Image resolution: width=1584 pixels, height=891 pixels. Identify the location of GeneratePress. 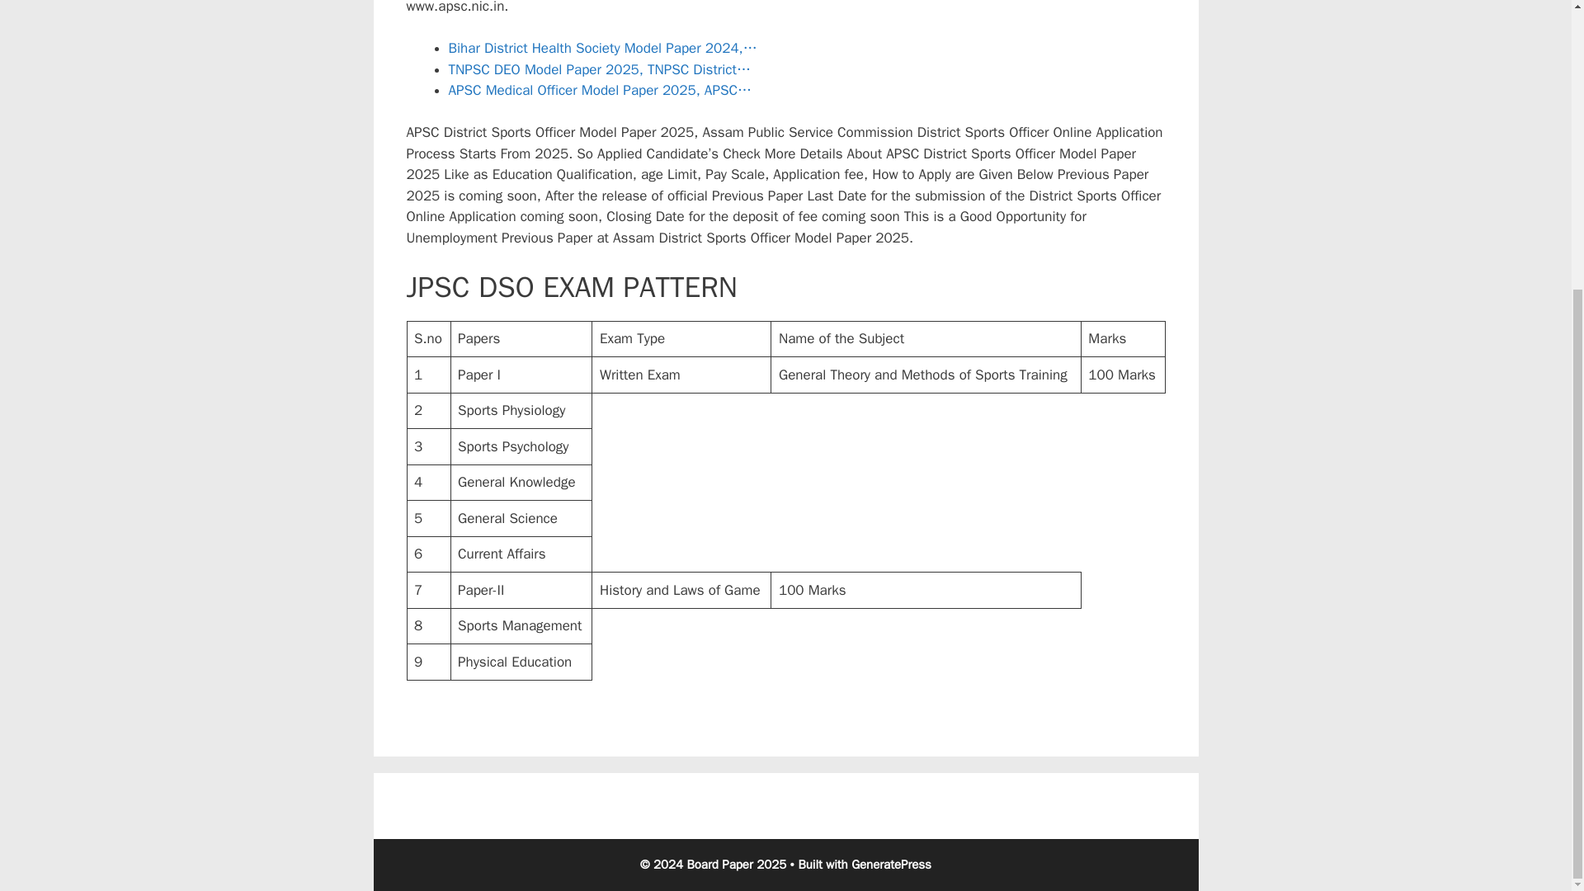
(891, 865).